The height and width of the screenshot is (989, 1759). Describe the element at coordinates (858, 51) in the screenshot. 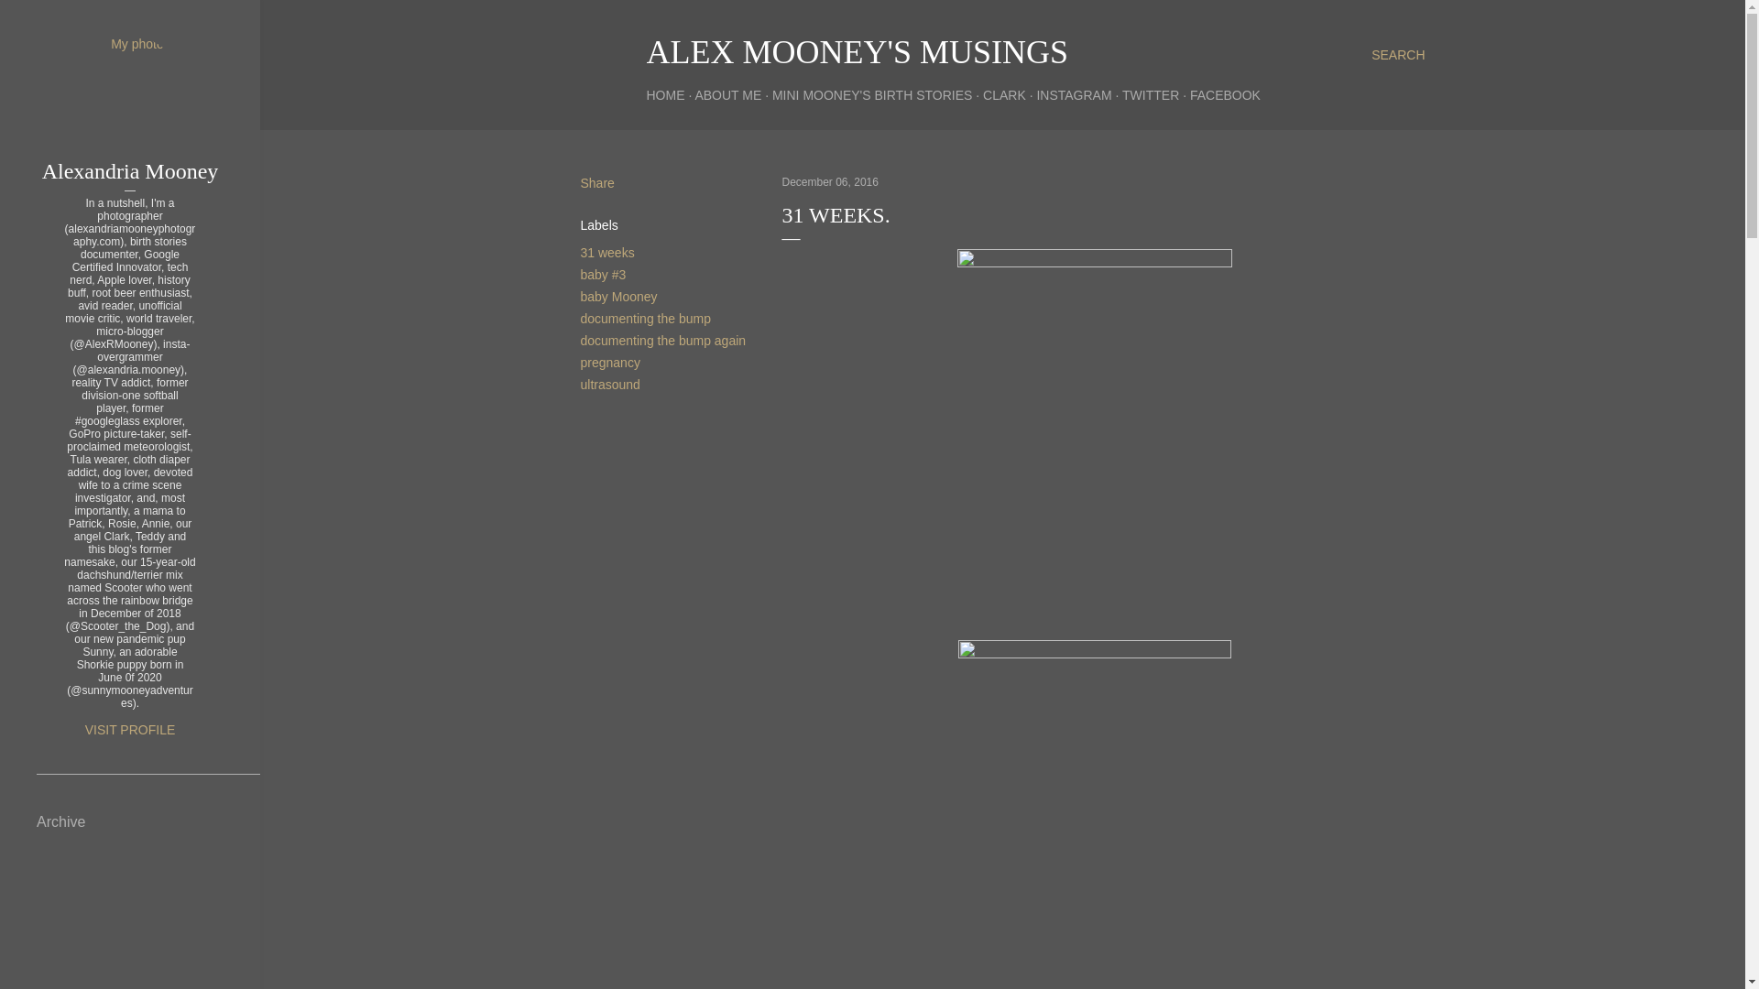

I see `ALEX MOONEY'S MUSINGS` at that location.